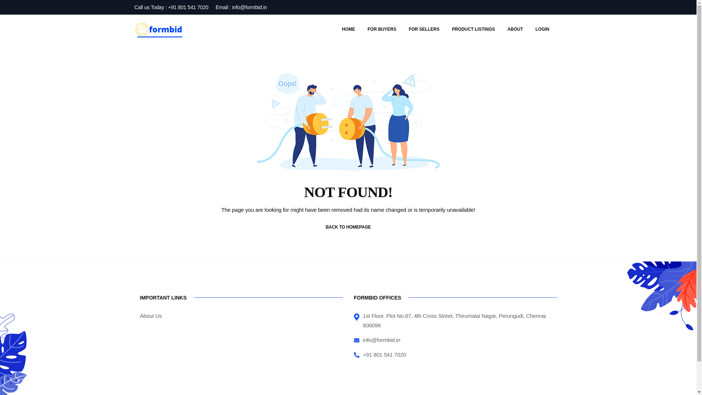 The image size is (702, 395). I want to click on BACK TO HOMEPAGE, so click(348, 227).